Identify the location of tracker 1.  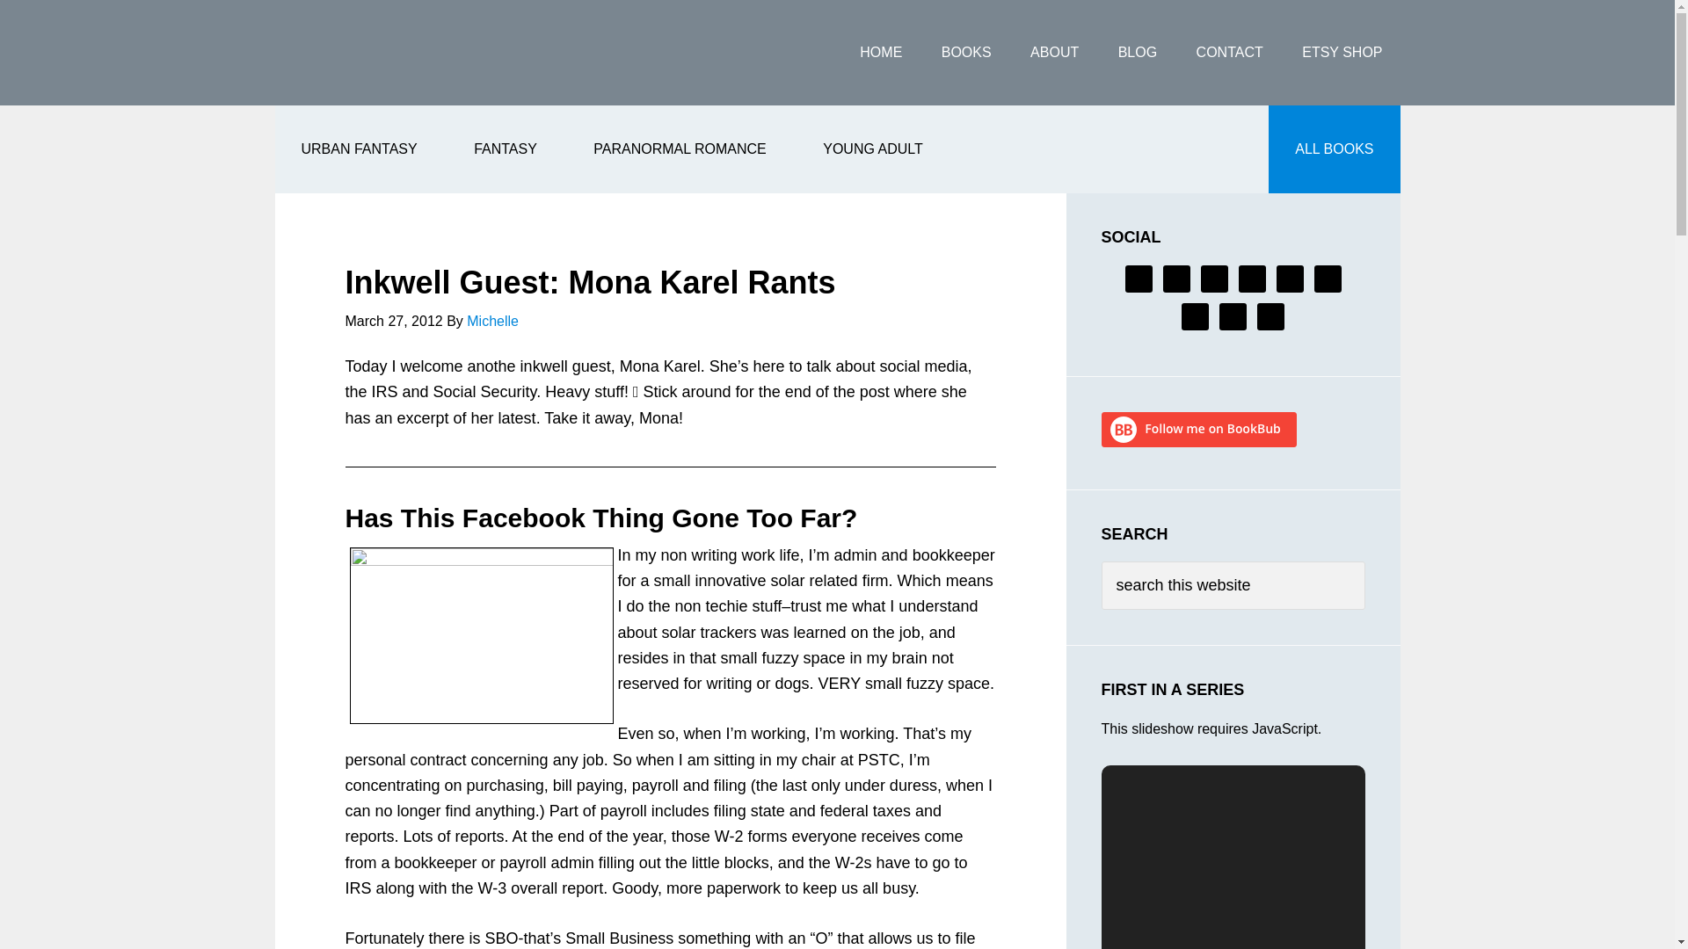
(482, 636).